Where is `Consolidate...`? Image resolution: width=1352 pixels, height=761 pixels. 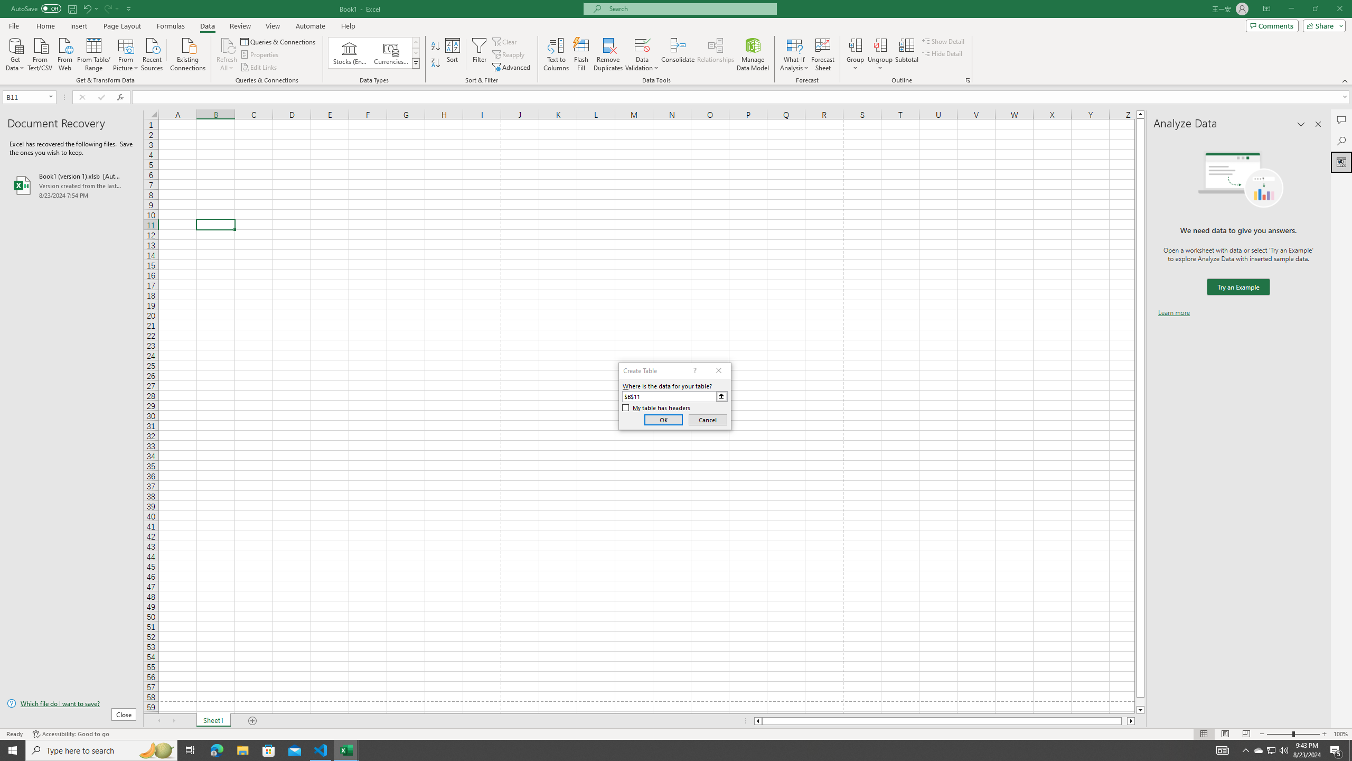 Consolidate... is located at coordinates (678, 54).